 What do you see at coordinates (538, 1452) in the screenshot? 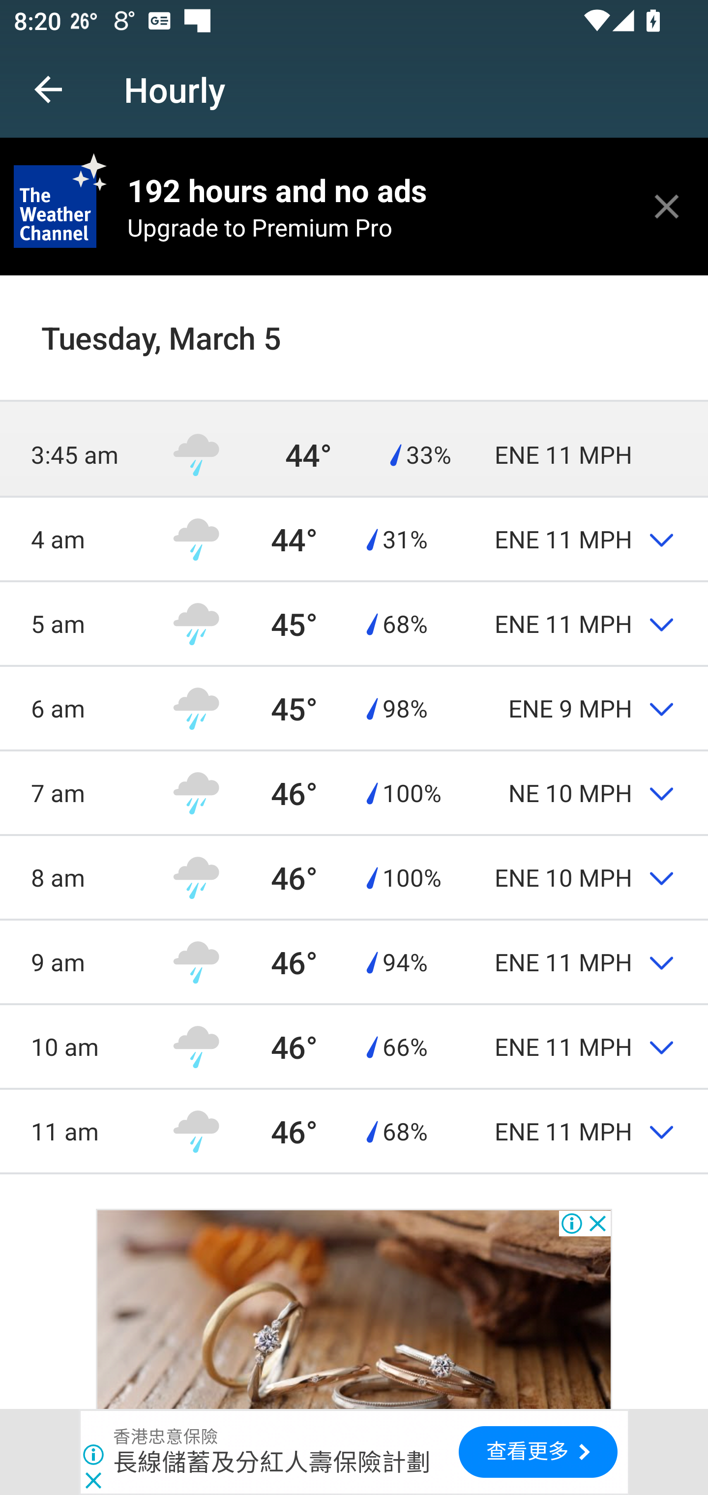
I see `查看更多` at bounding box center [538, 1452].